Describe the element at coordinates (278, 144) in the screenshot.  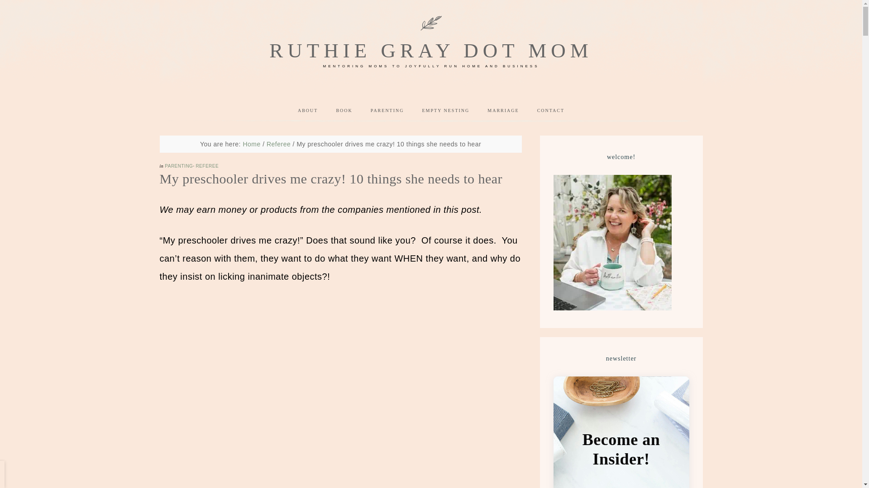
I see `Referee` at that location.